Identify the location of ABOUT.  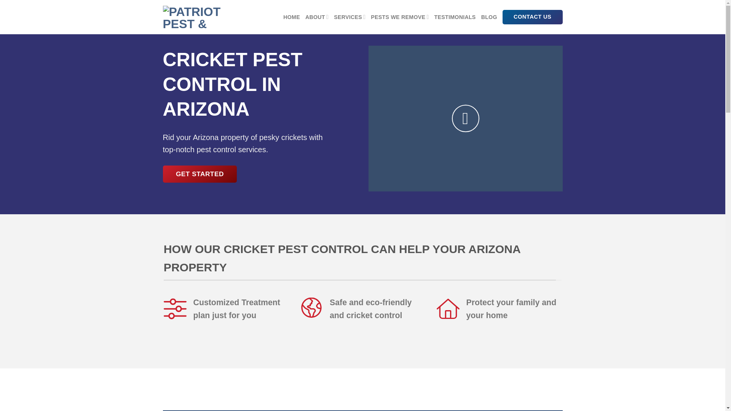
(317, 17).